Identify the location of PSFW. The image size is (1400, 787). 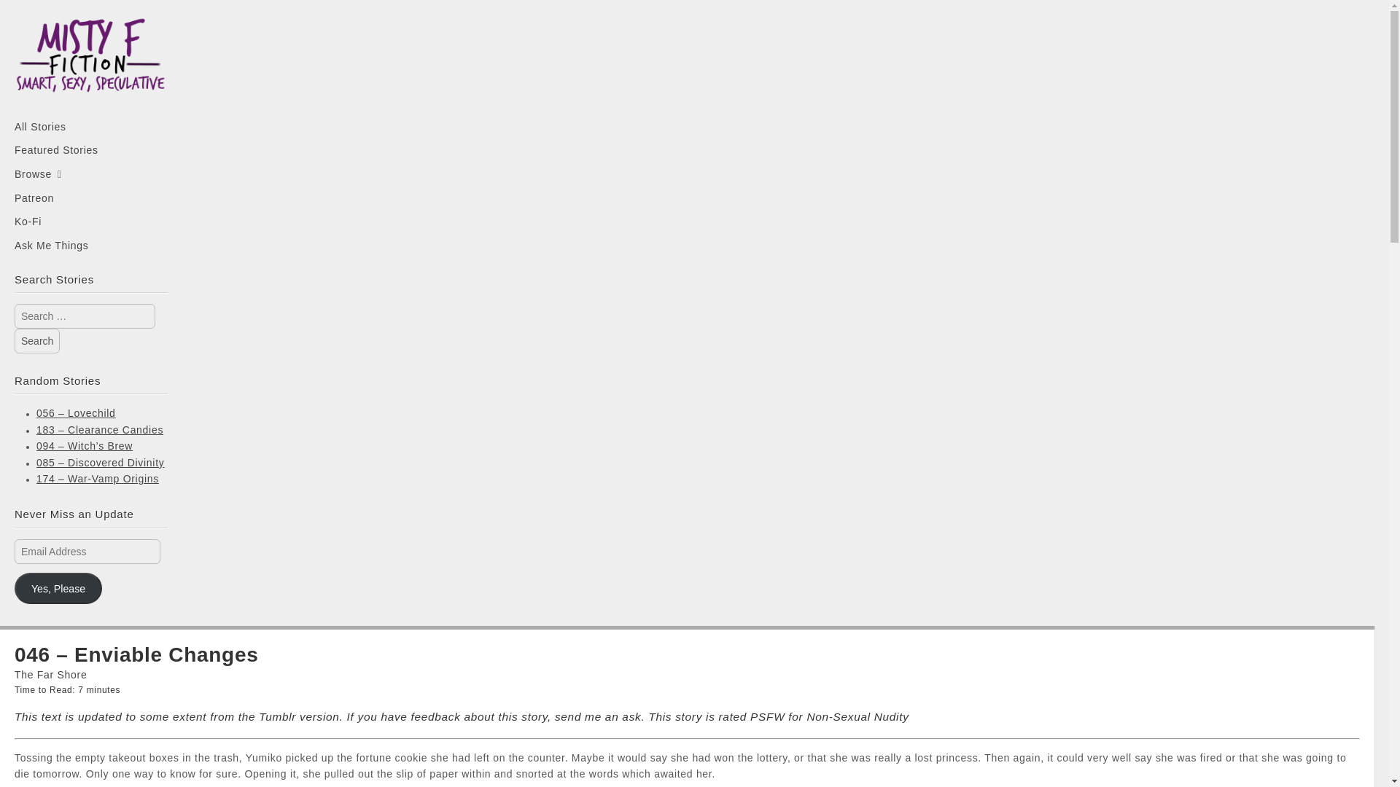
(767, 717).